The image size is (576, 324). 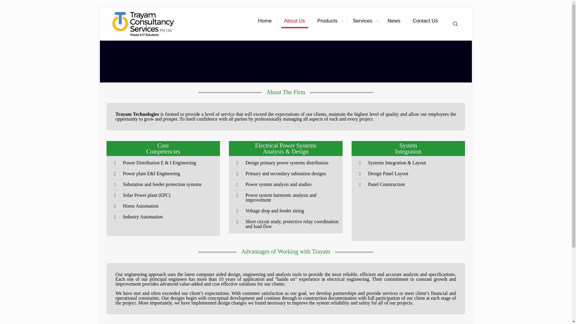 I want to click on About Us, so click(x=295, y=21).